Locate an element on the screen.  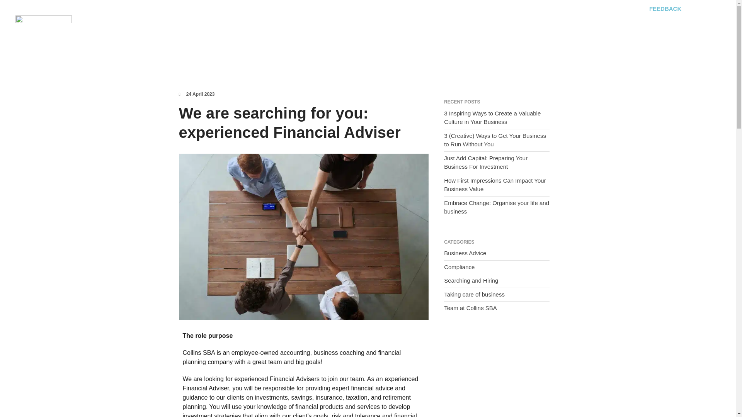
FEEDBACK is located at coordinates (667, 8).